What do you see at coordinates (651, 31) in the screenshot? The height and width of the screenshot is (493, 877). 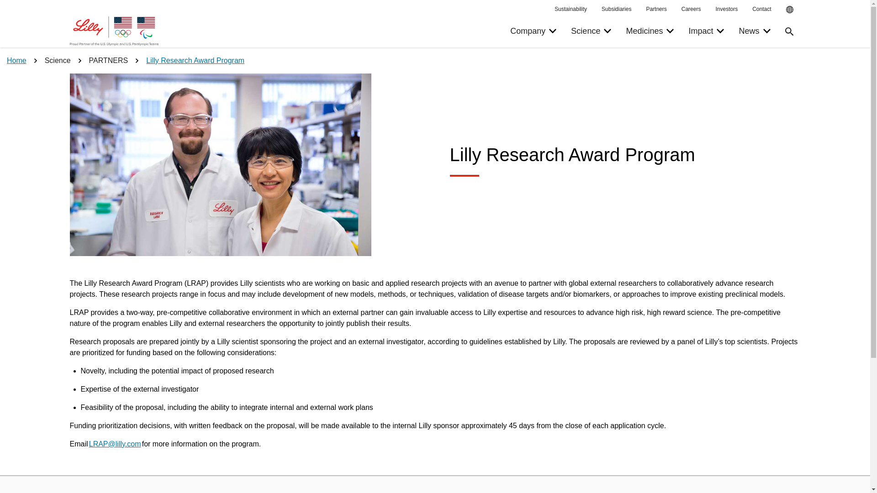 I see `Globe` at bounding box center [651, 31].